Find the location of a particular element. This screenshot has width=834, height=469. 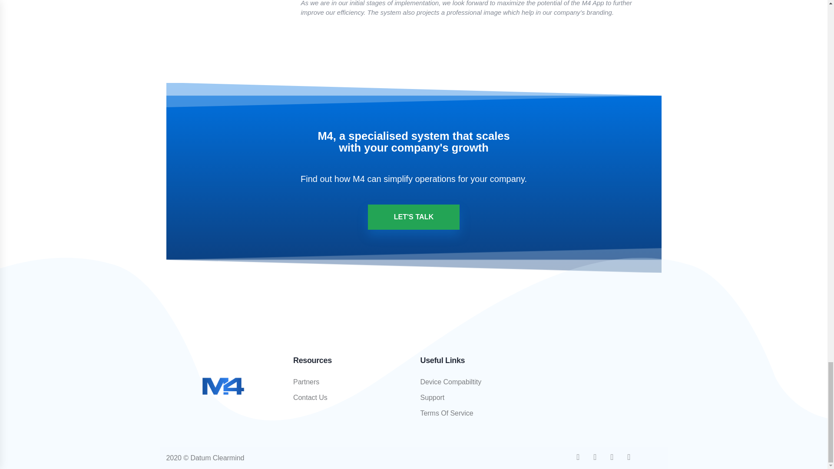

Terms Of Service is located at coordinates (477, 413).